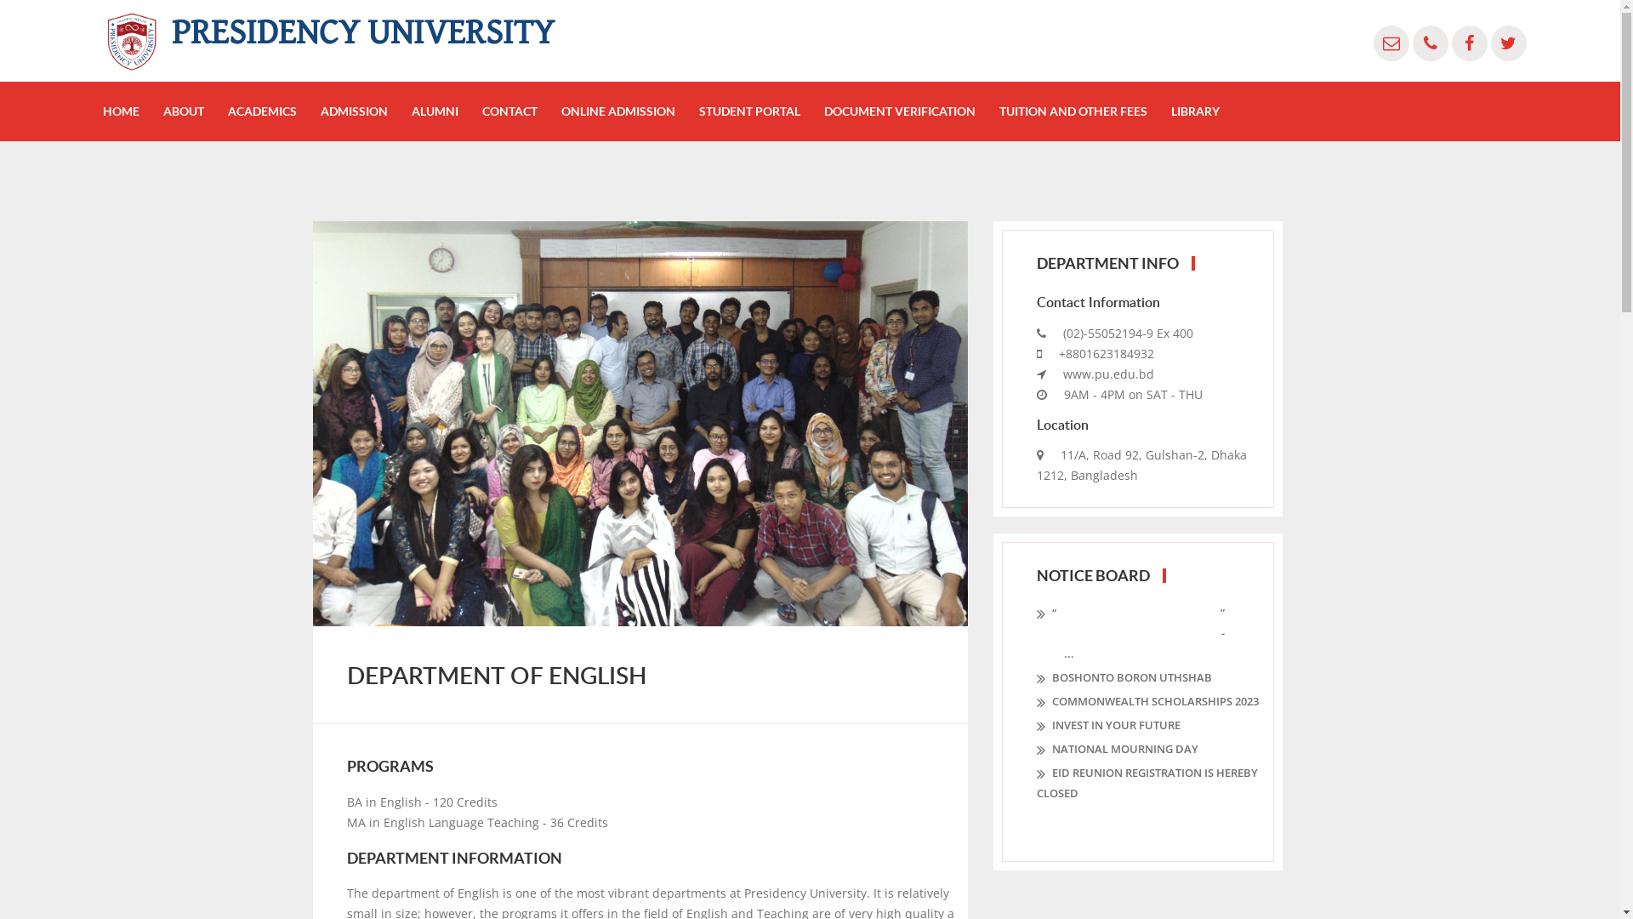 The width and height of the screenshot is (1633, 919). What do you see at coordinates (750, 111) in the screenshot?
I see `STUDENT PORTAL` at bounding box center [750, 111].